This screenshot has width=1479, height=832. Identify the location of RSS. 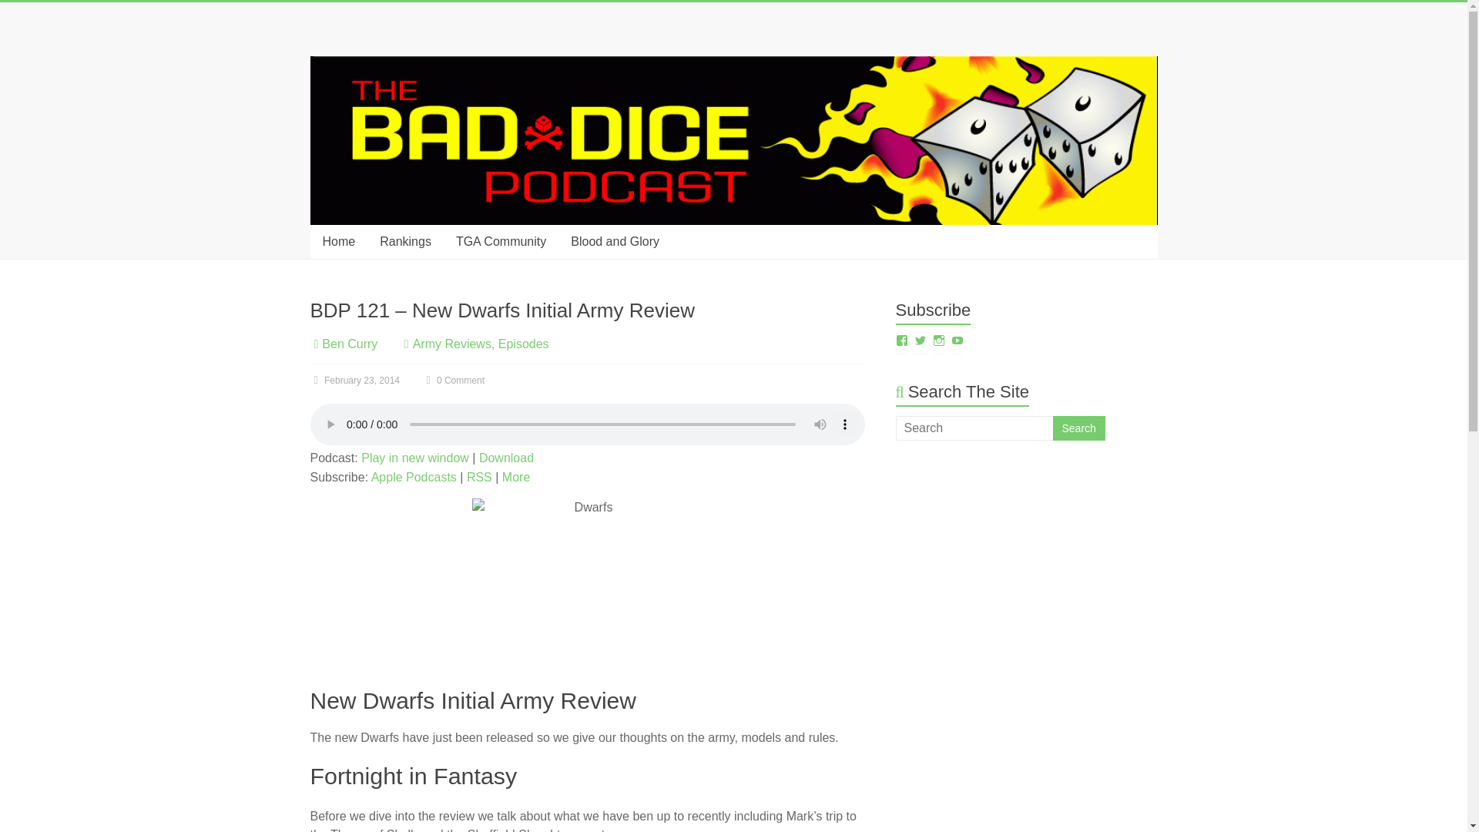
(479, 477).